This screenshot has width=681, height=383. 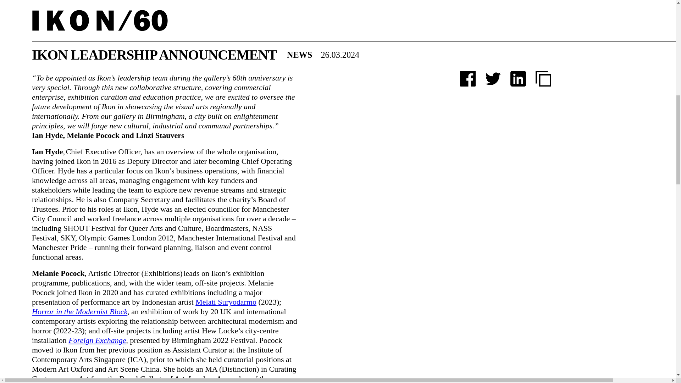 What do you see at coordinates (493, 40) in the screenshot?
I see `Share on Twitter` at bounding box center [493, 40].